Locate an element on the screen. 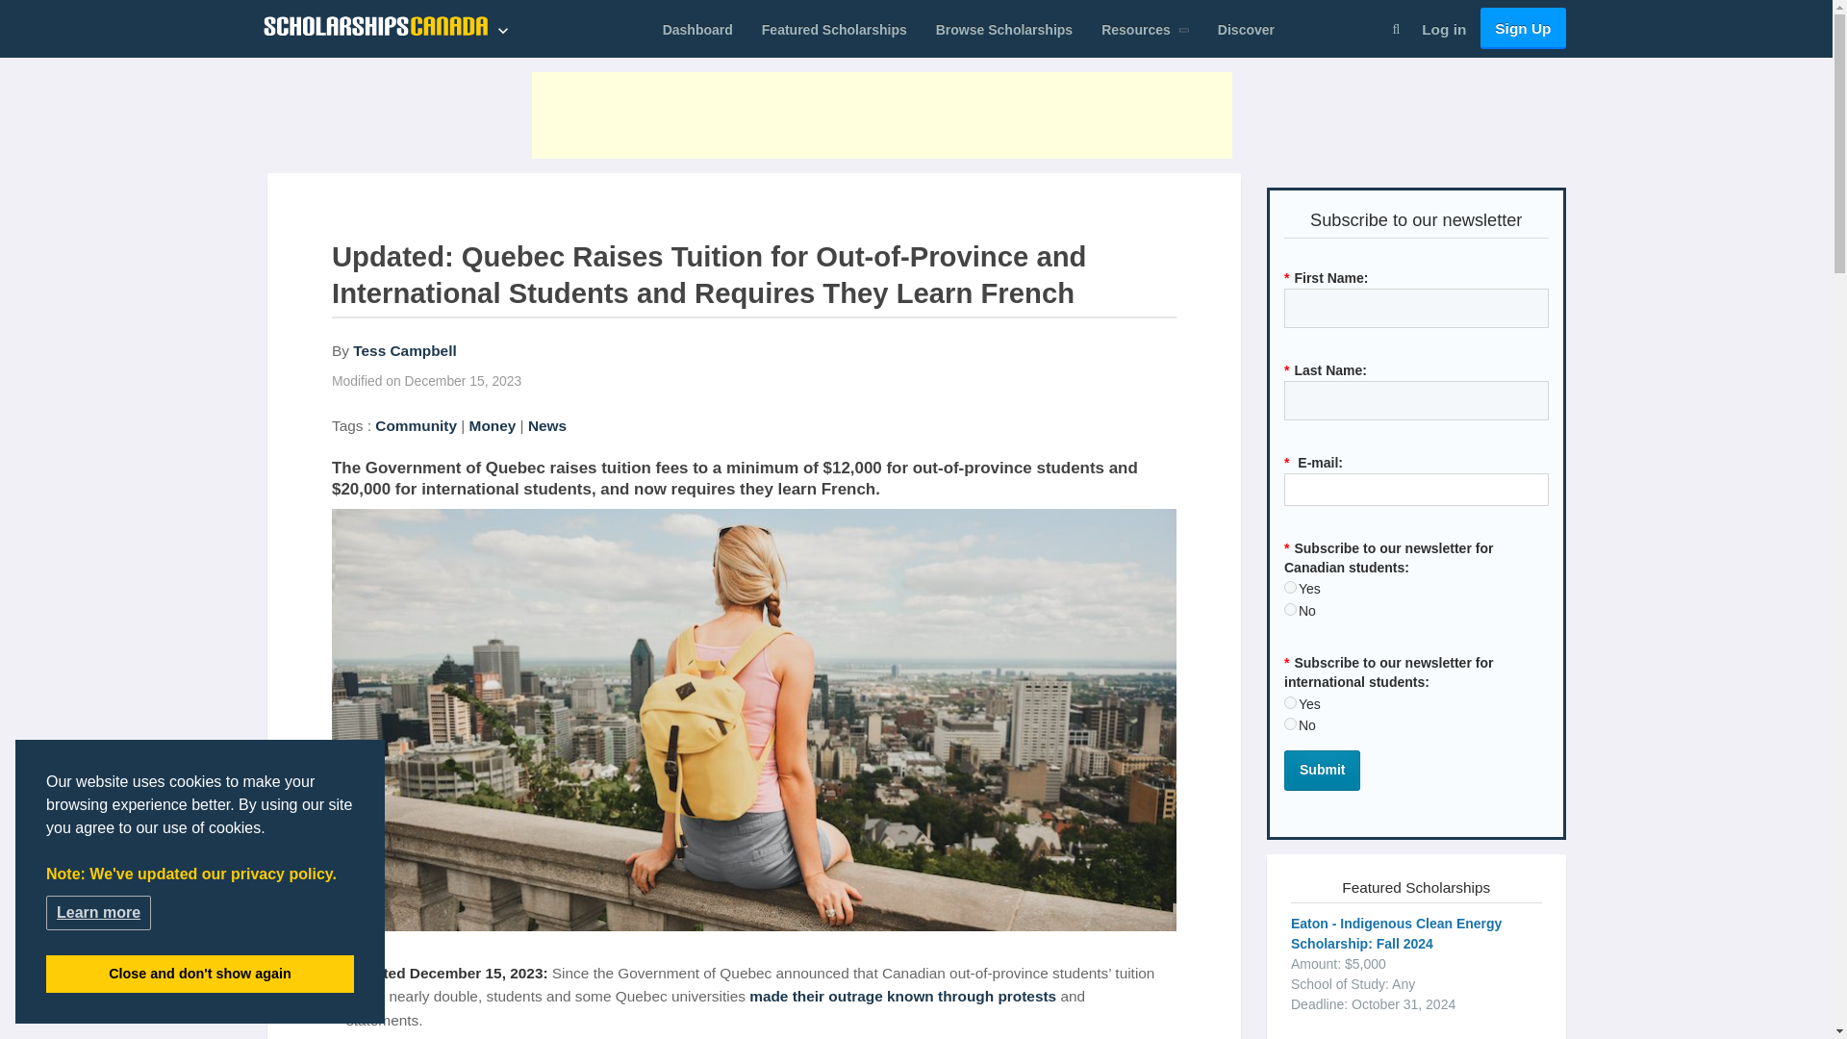  News is located at coordinates (547, 425).